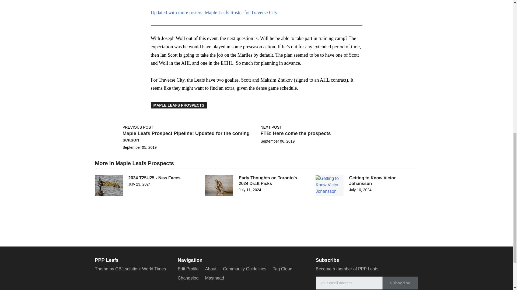 The height and width of the screenshot is (290, 517). I want to click on 11 July, 2024, so click(250, 190).